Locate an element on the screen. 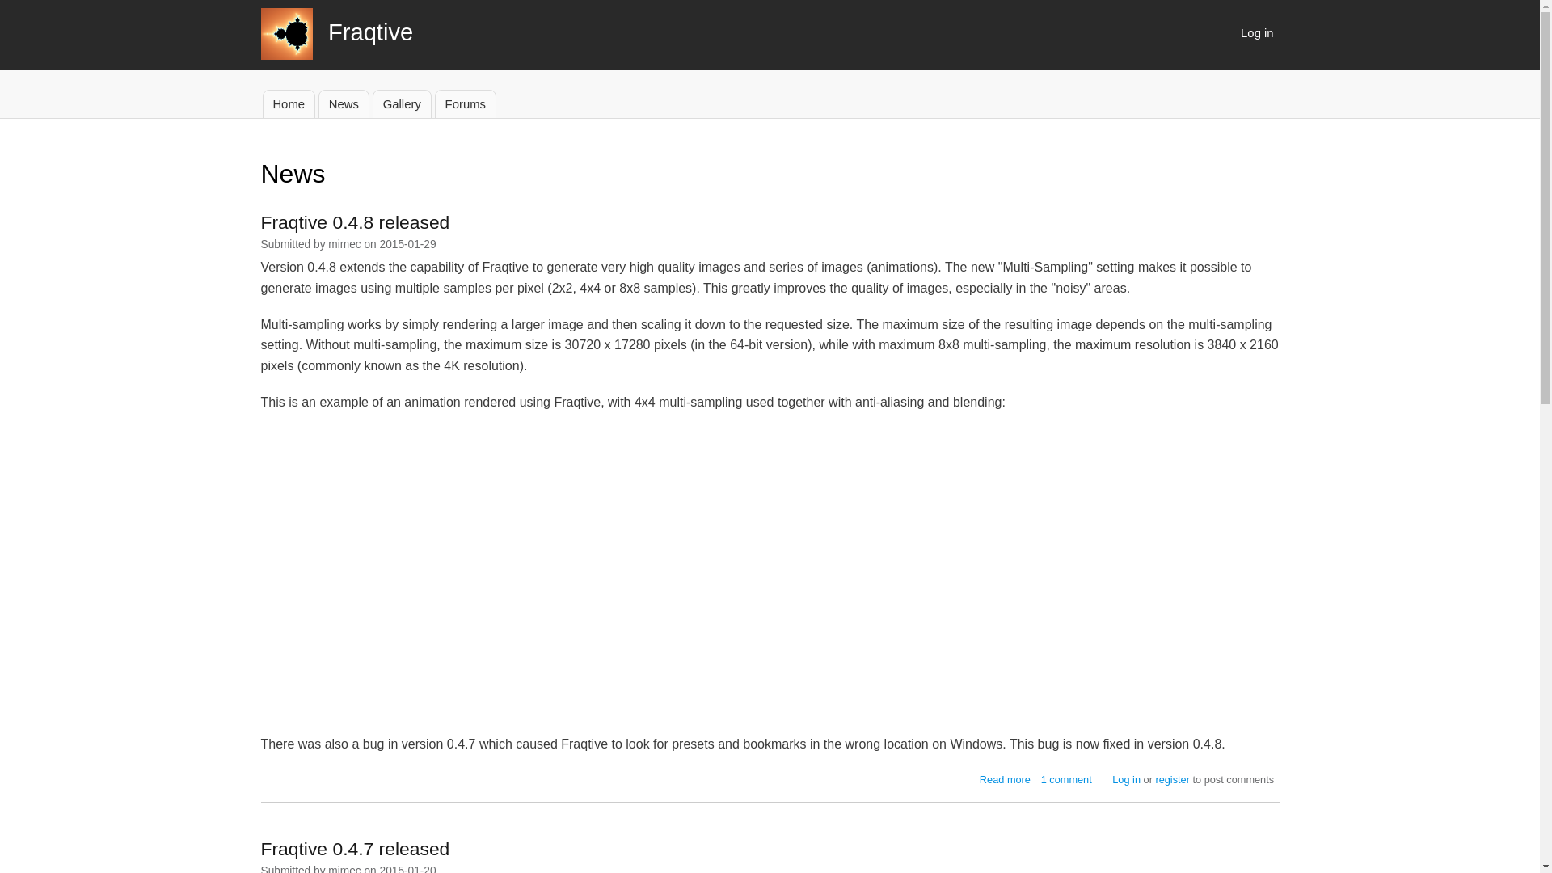 This screenshot has height=873, width=1552. Fraqtive 0.4.8 released is located at coordinates (1127, 779).